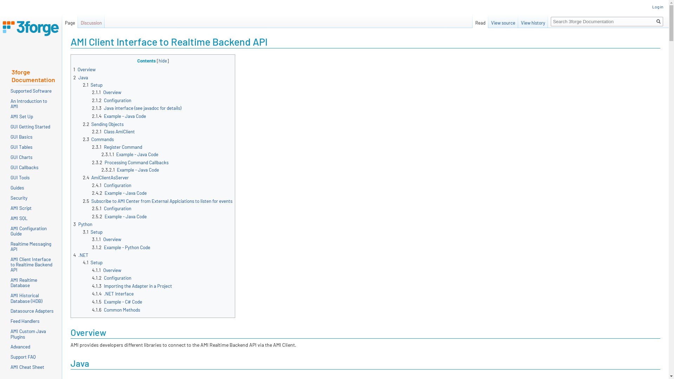 The height and width of the screenshot is (379, 674). Describe the element at coordinates (25, 321) in the screenshot. I see `Feed Handlers` at that location.